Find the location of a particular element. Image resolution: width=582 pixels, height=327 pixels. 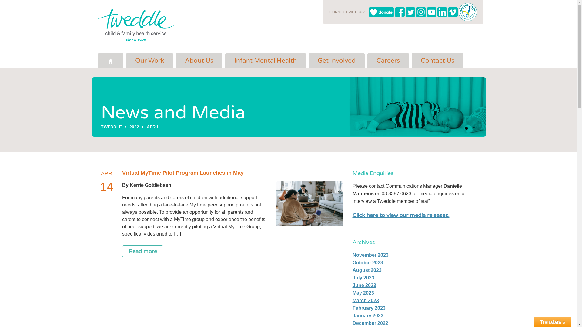

May 2023 is located at coordinates (363, 293).